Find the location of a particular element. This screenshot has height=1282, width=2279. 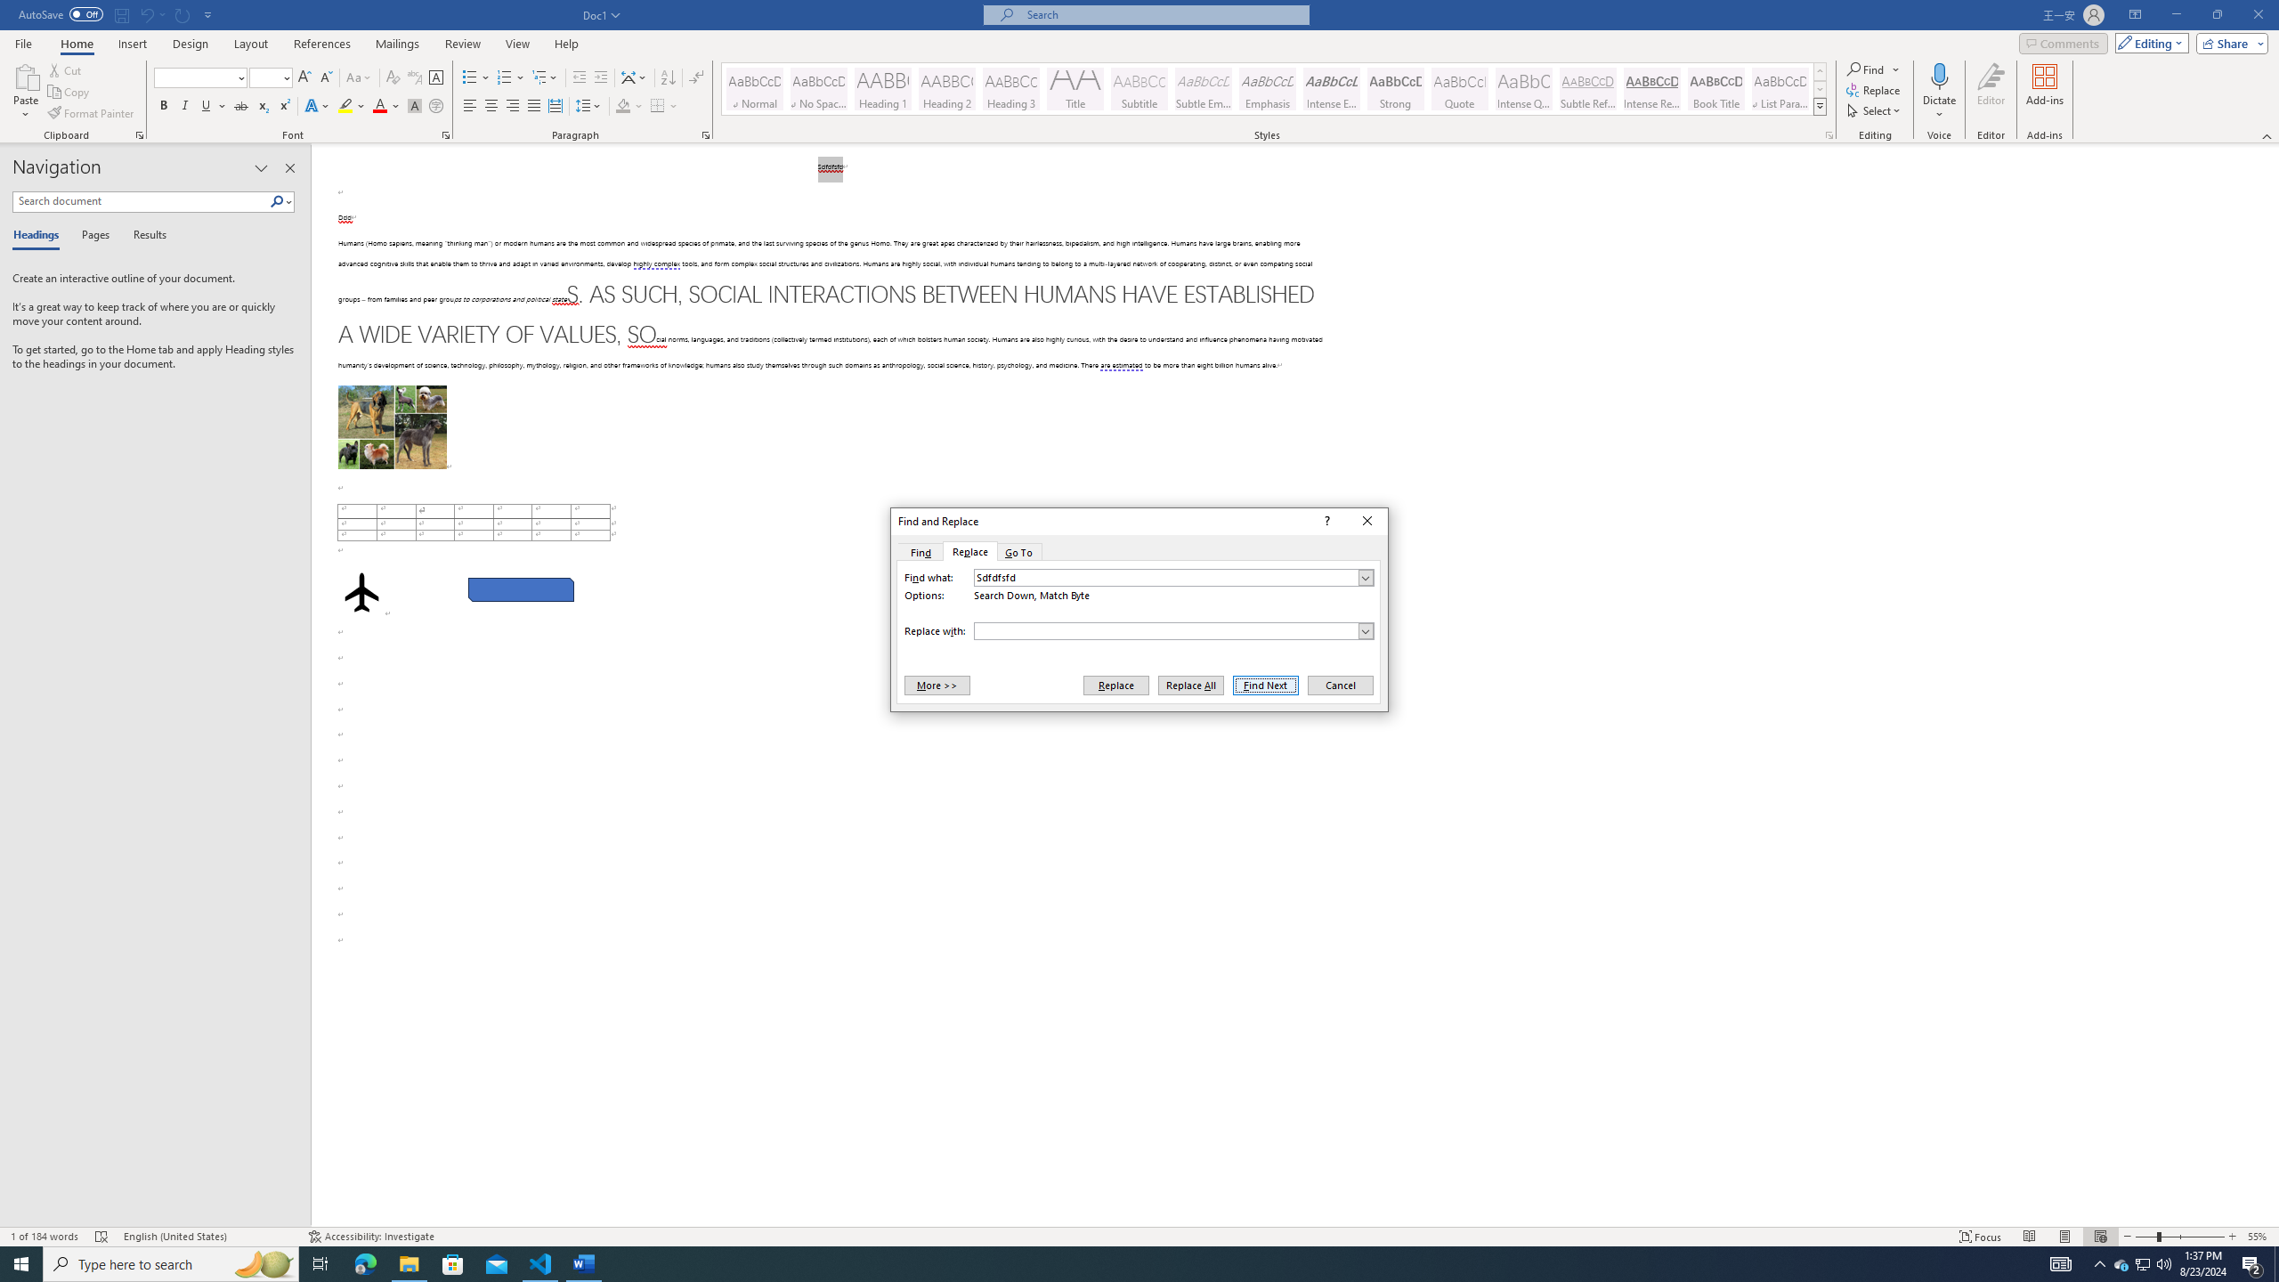

Justify is located at coordinates (534, 107).